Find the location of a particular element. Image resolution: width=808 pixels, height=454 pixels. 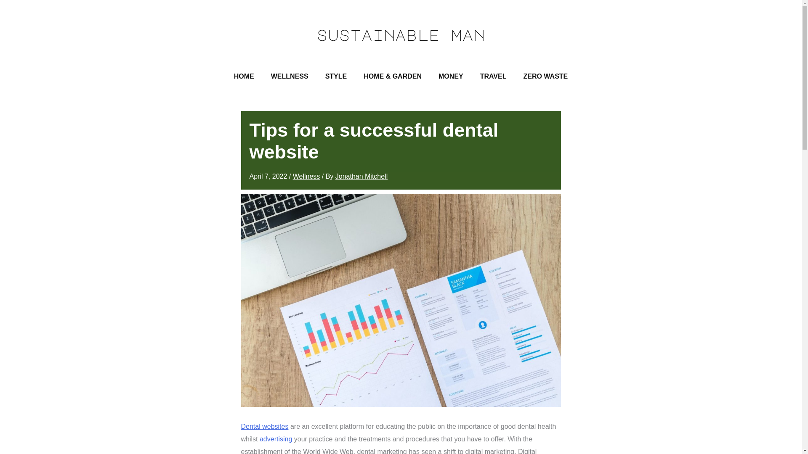

WELLNESS is located at coordinates (290, 77).